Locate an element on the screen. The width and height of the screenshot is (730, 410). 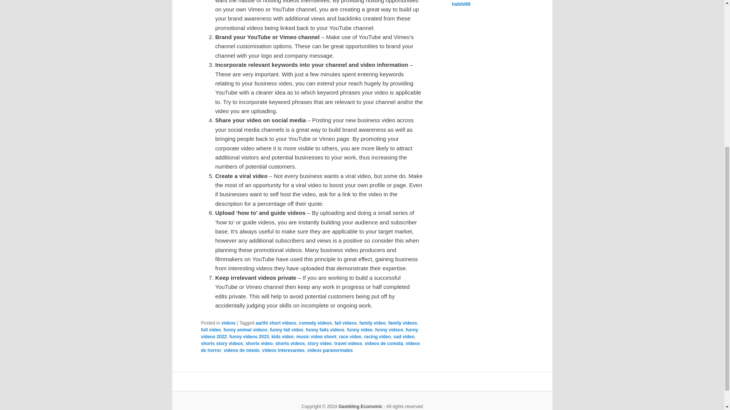
funny videos 2023 is located at coordinates (249, 337).